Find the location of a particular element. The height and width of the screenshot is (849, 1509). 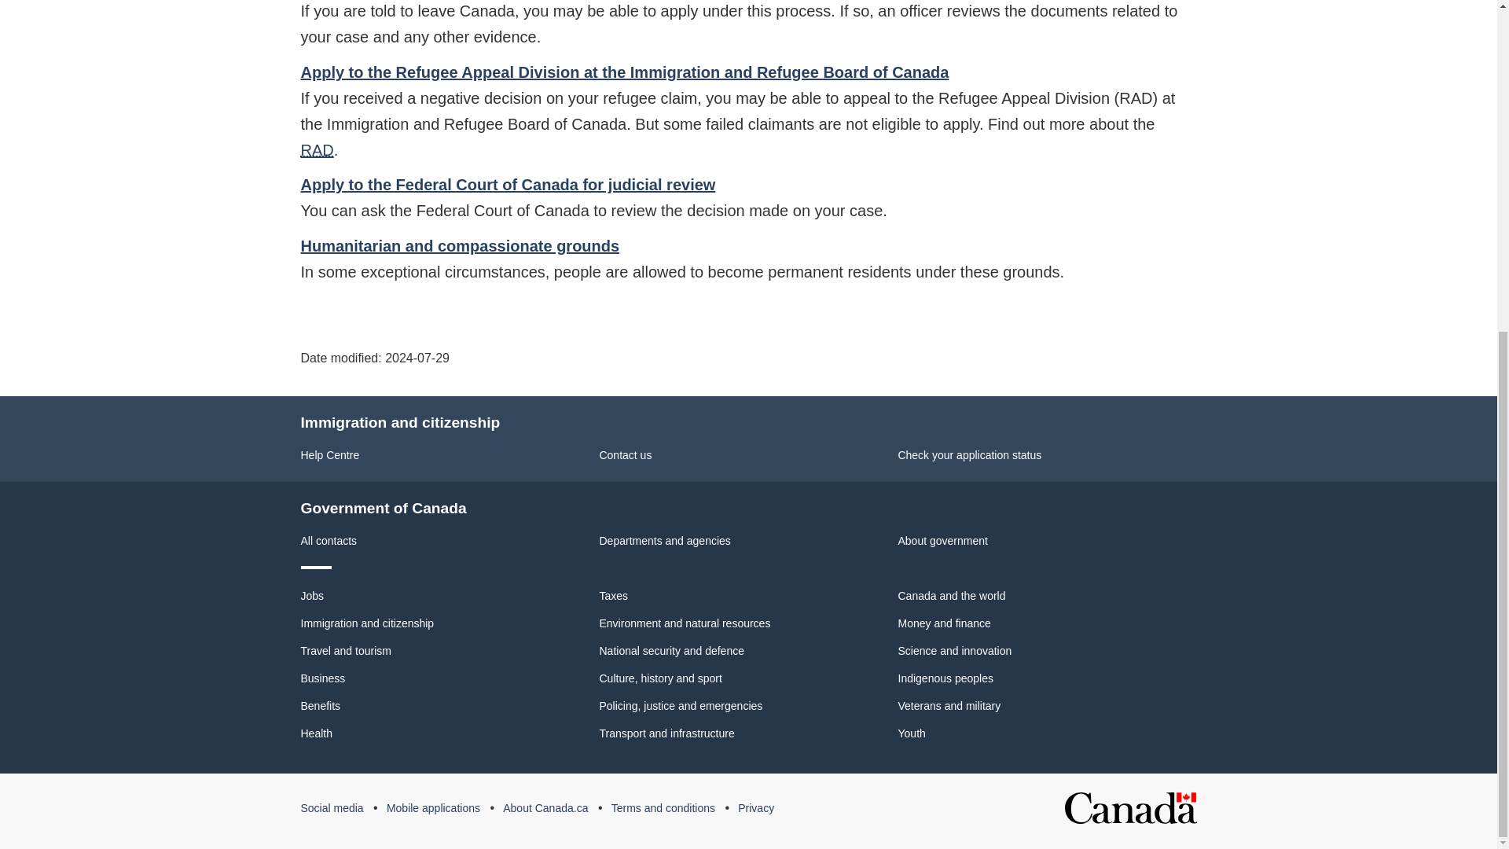

Contact us is located at coordinates (626, 455).